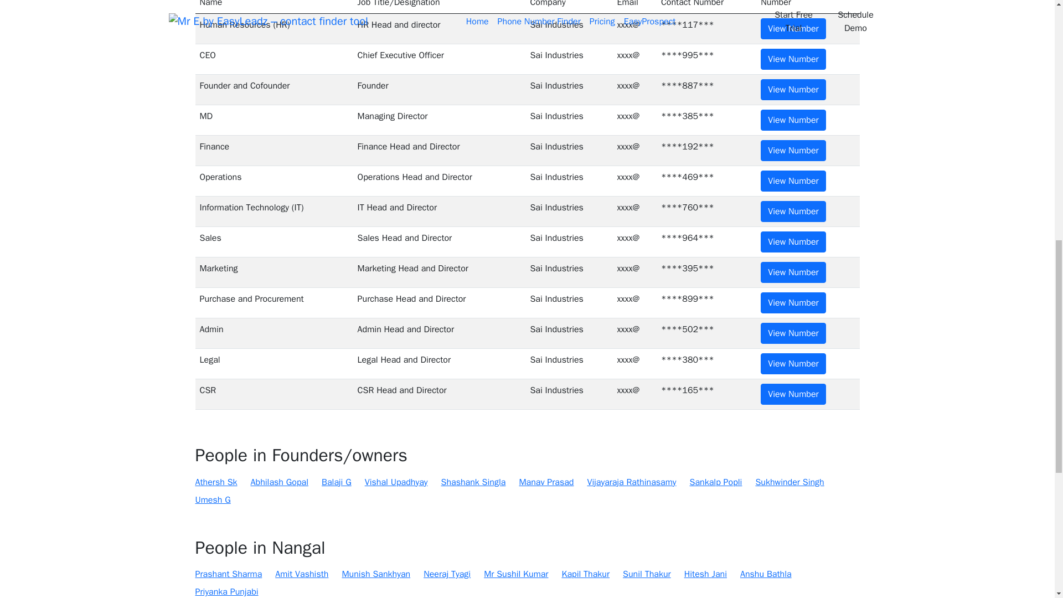 This screenshot has width=1063, height=598. What do you see at coordinates (793, 59) in the screenshot?
I see `View Number` at bounding box center [793, 59].